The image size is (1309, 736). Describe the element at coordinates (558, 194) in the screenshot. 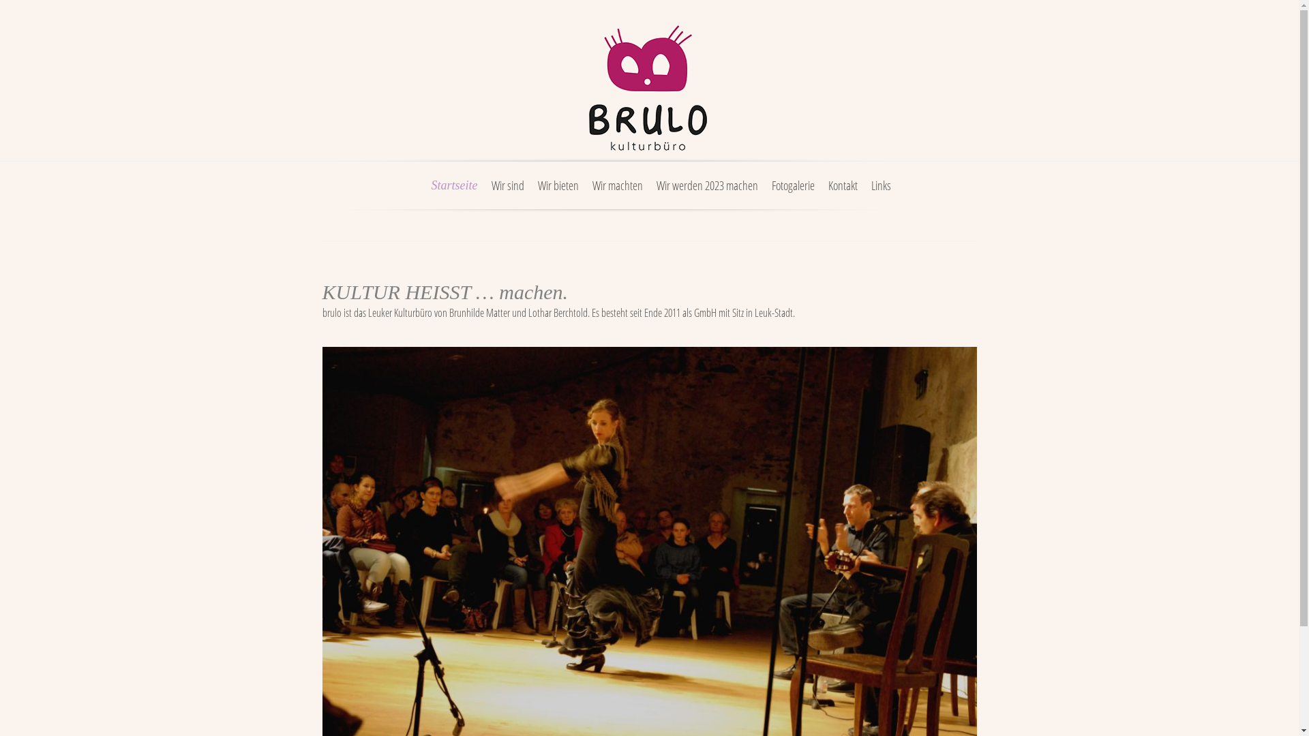

I see `Wir bieten` at that location.